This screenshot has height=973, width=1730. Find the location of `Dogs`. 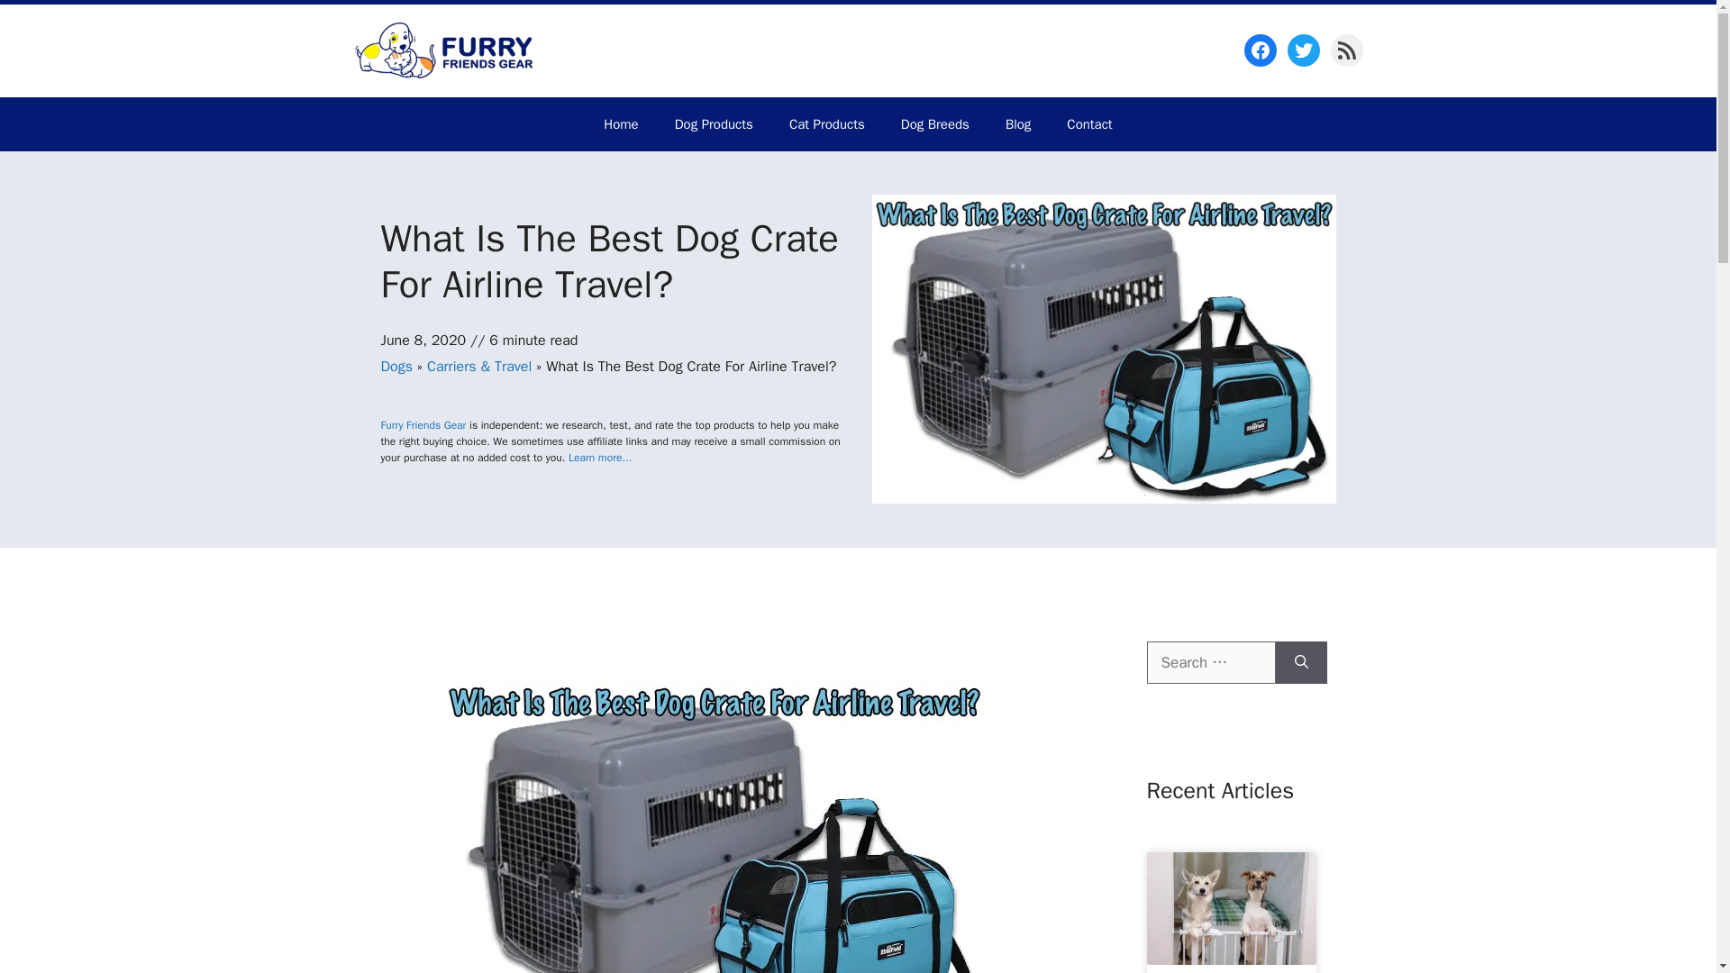

Dogs is located at coordinates (396, 366).